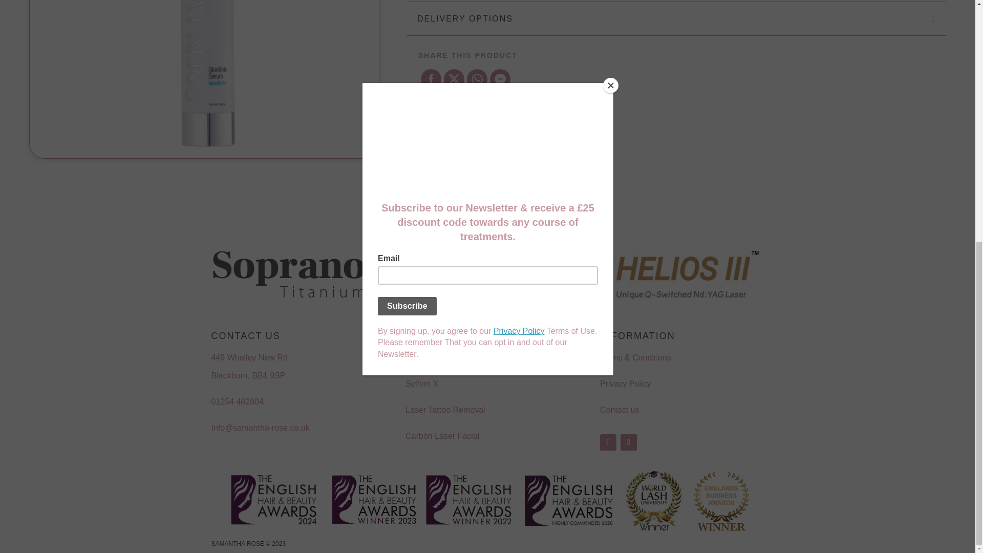 The image size is (983, 553). Describe the element at coordinates (204, 79) in the screenshot. I see `SkinBrite-Serum-1oz` at that location.